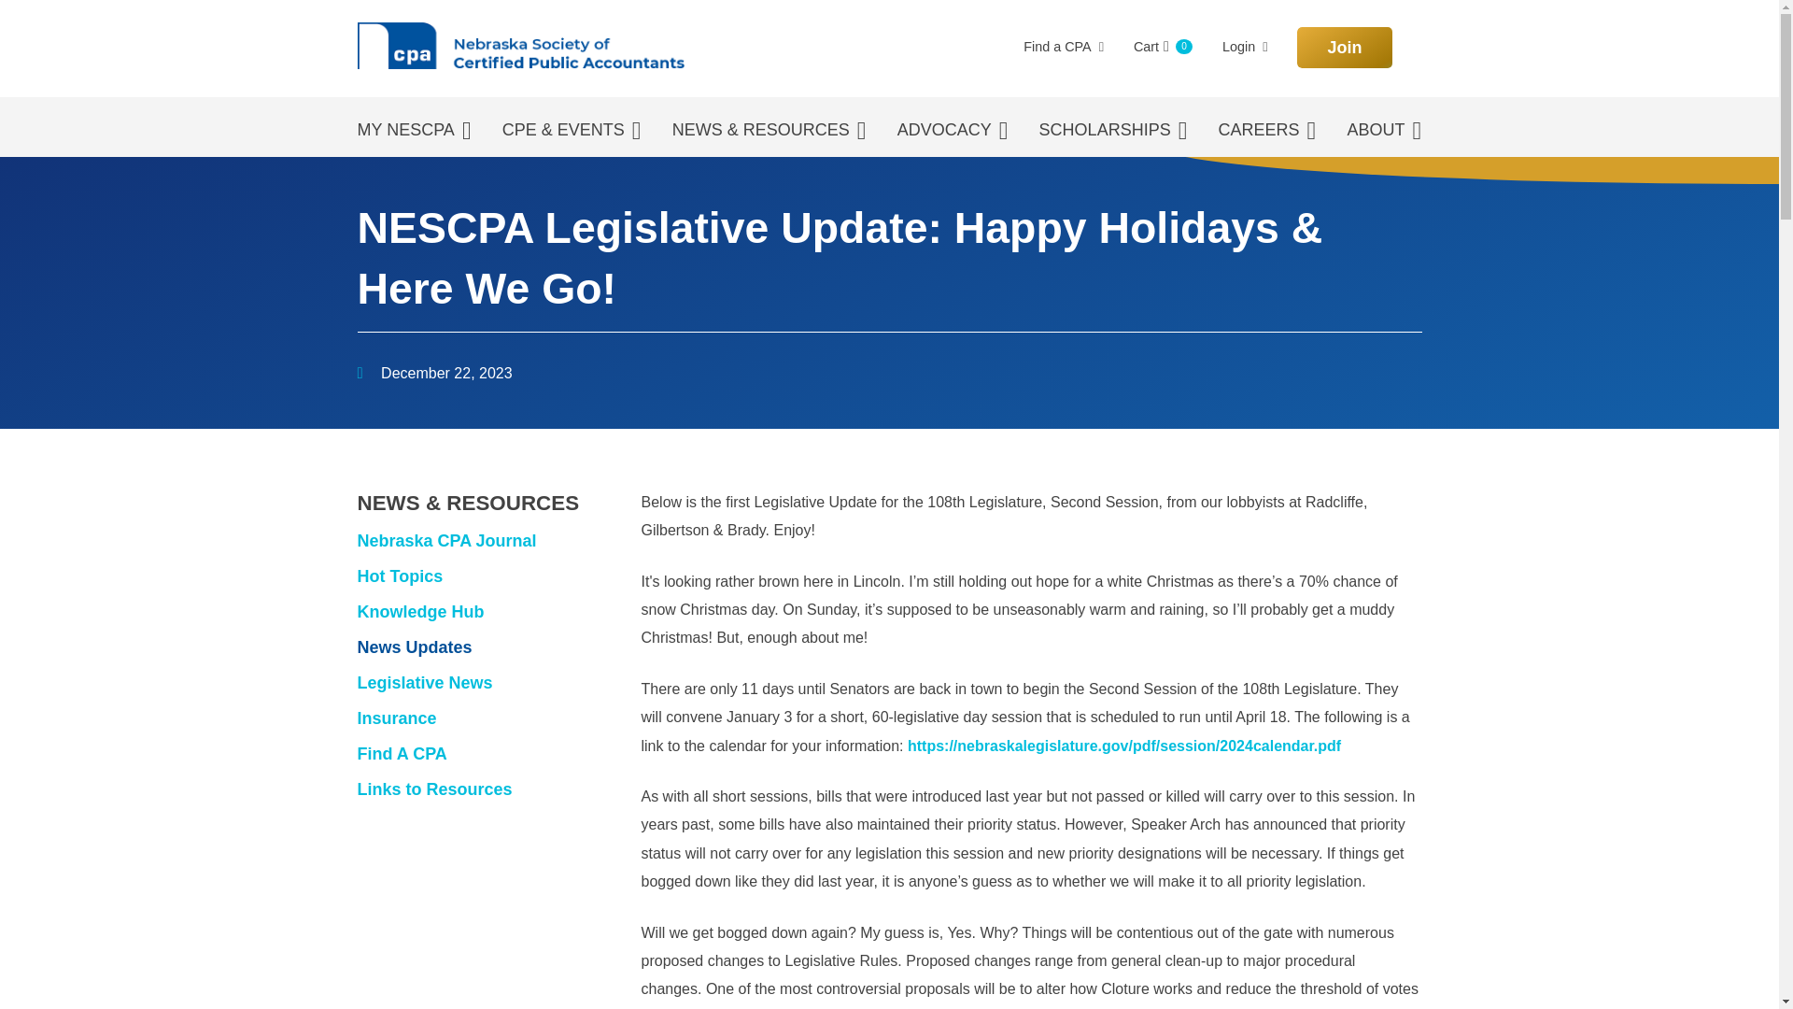 Image resolution: width=1793 pixels, height=1009 pixels. What do you see at coordinates (1064, 47) in the screenshot?
I see `Find a CPA` at bounding box center [1064, 47].